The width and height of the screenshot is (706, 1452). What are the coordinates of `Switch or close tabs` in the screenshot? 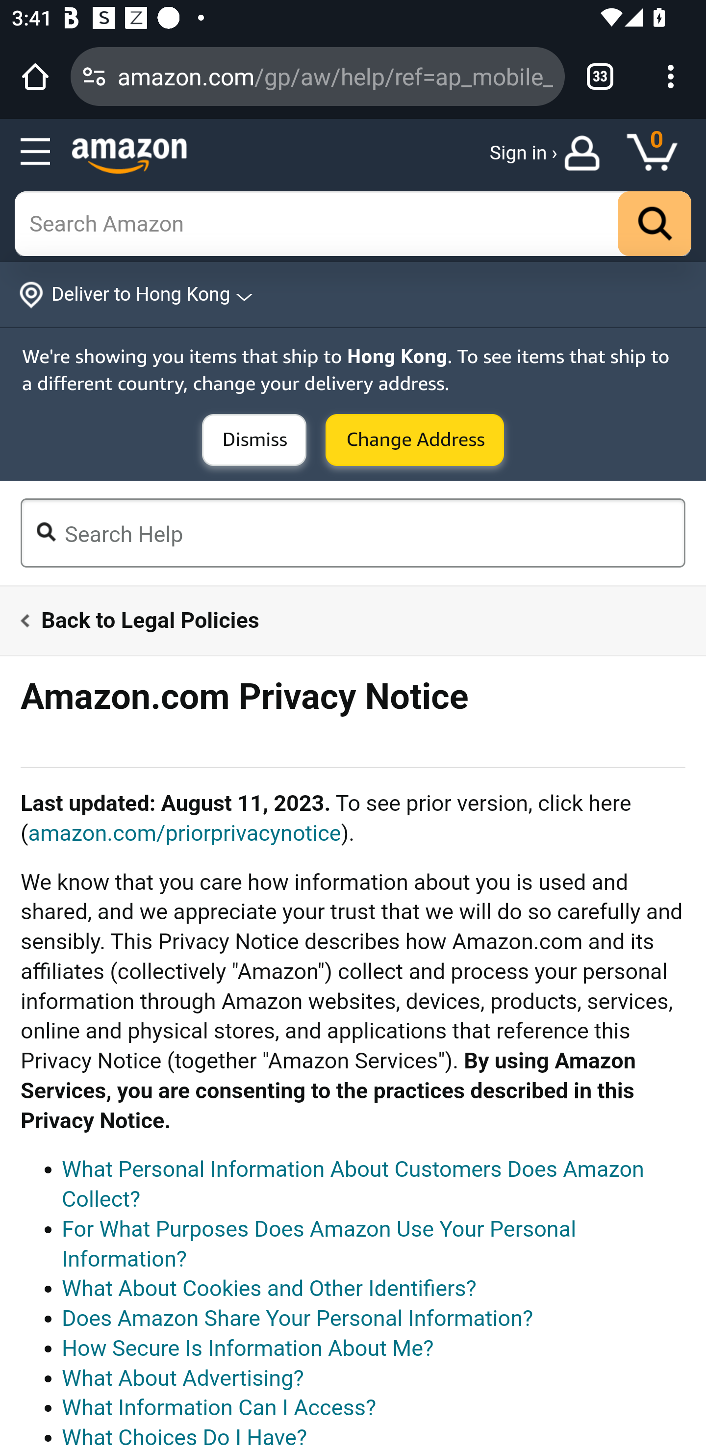 It's located at (600, 76).